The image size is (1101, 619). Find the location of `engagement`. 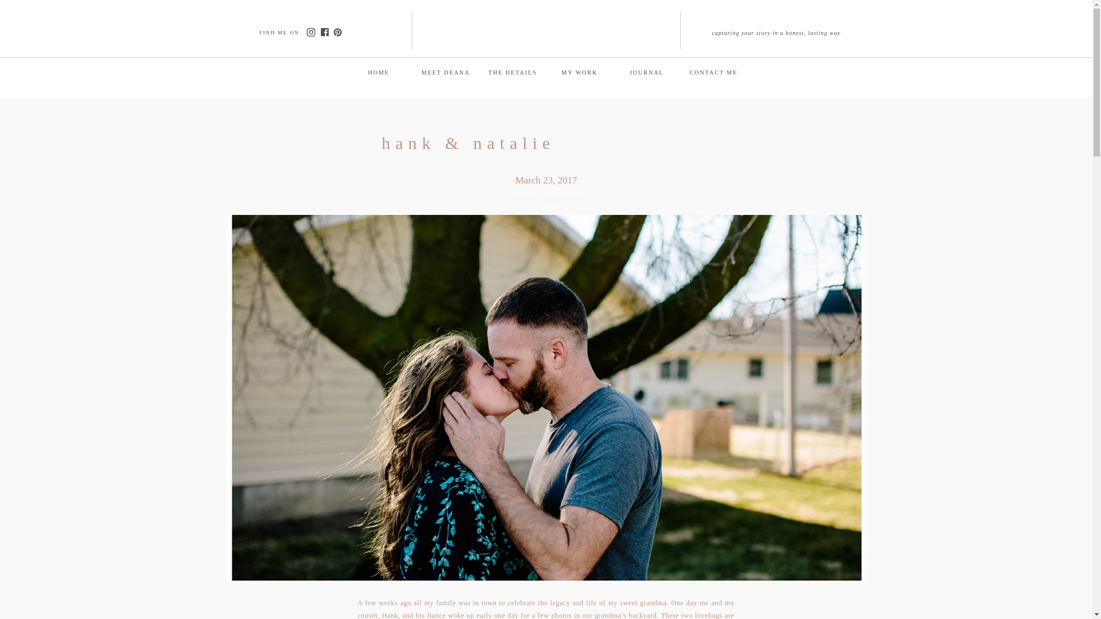

engagement is located at coordinates (561, 198).